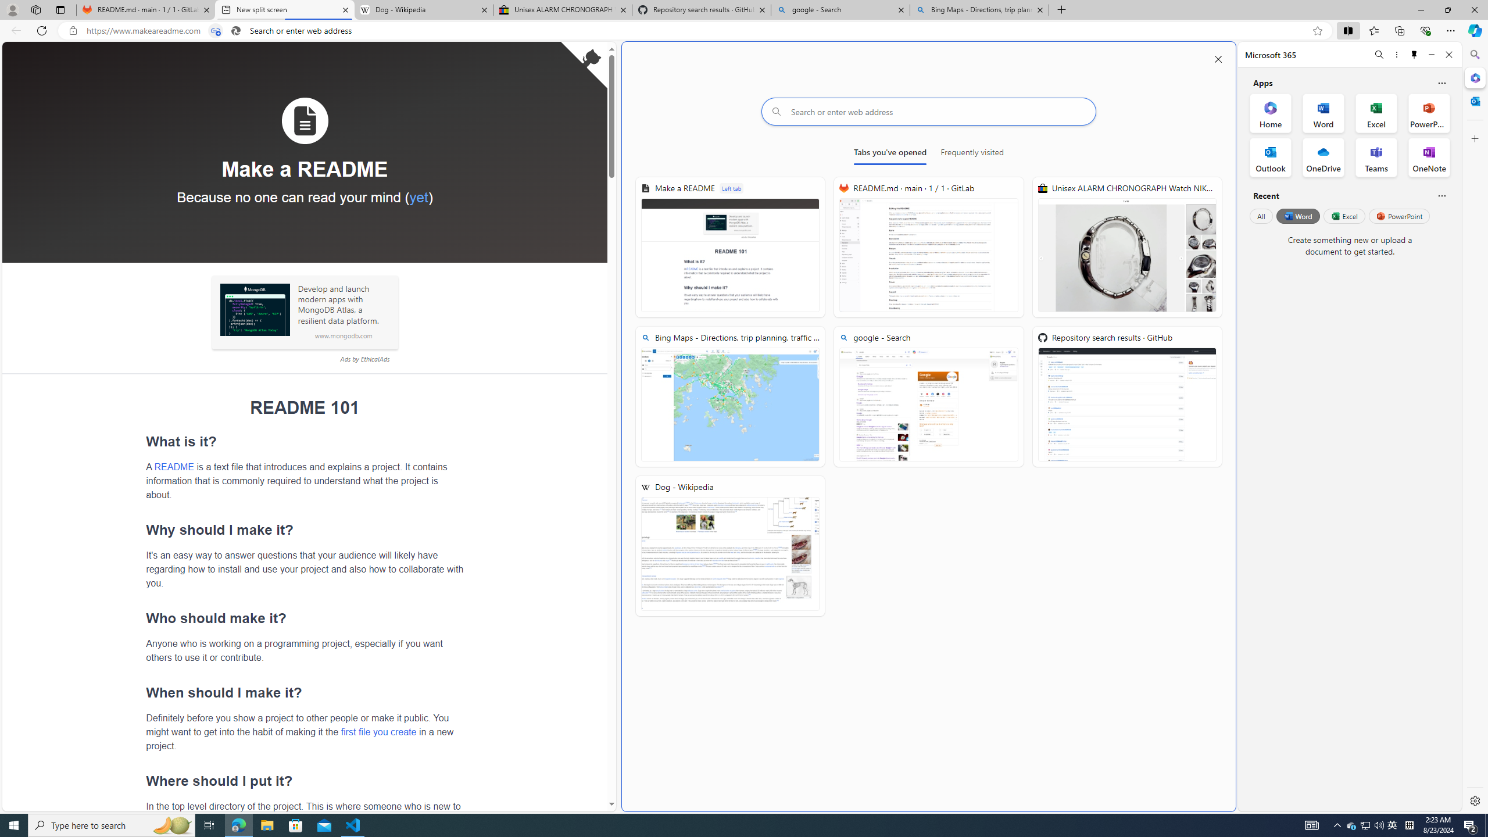 The height and width of the screenshot is (837, 1488). I want to click on Anchor, so click(141, 781).